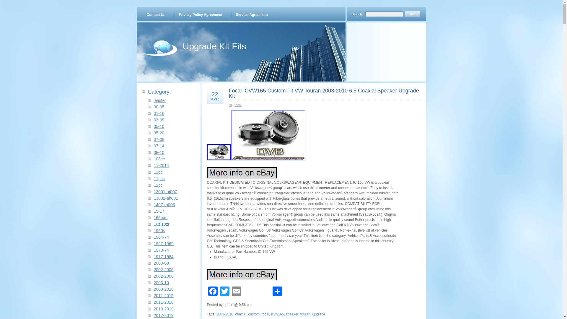 This screenshot has height=319, width=567. Describe the element at coordinates (164, 295) in the screenshot. I see `2011-2015` at that location.